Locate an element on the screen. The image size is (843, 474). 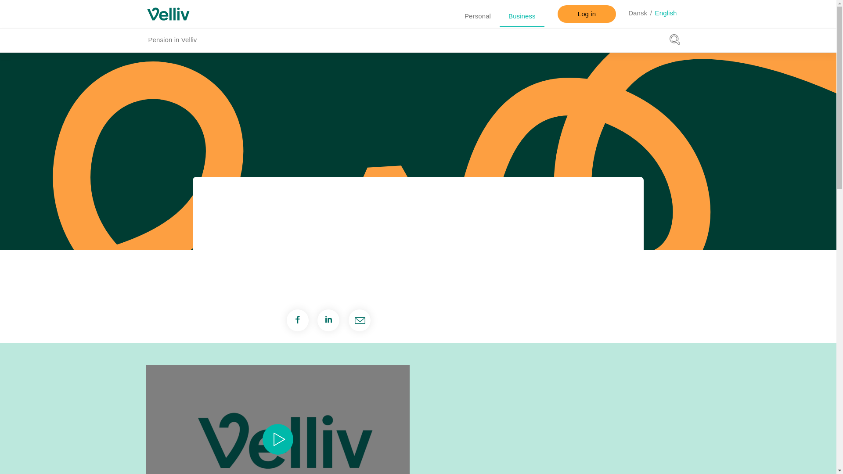
Personal is located at coordinates (478, 16).